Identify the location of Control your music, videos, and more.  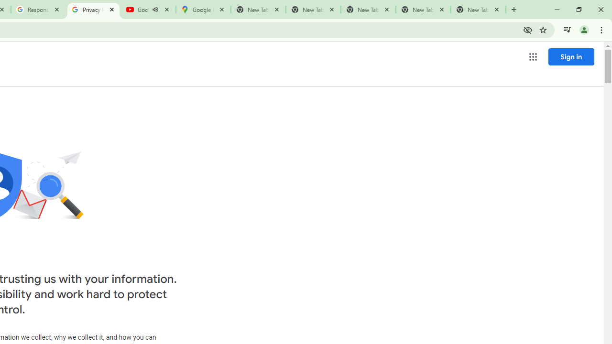
(567, 30).